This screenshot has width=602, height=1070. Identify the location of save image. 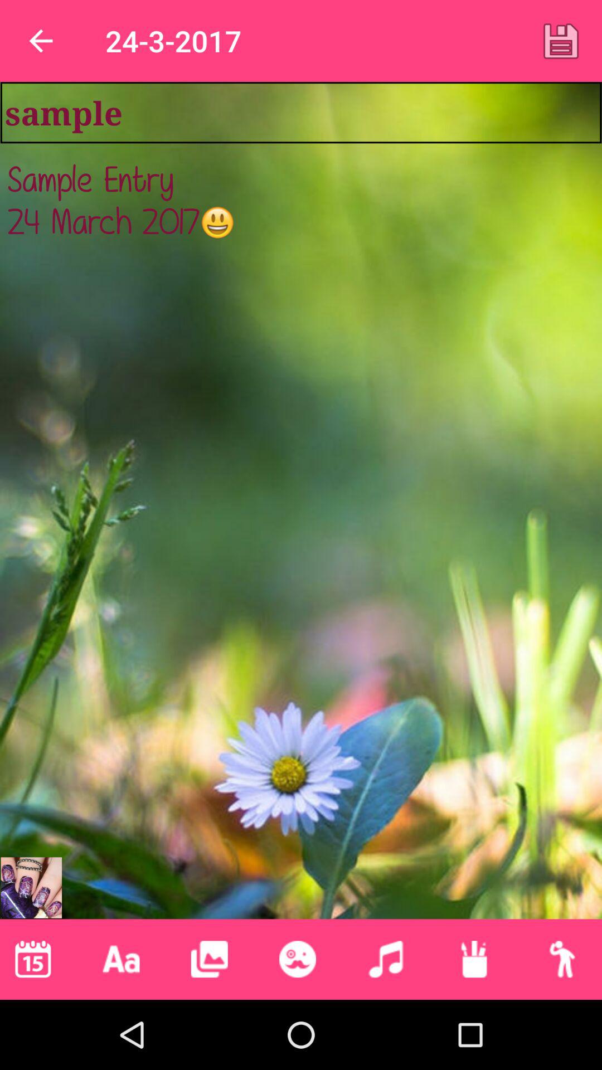
(561, 41).